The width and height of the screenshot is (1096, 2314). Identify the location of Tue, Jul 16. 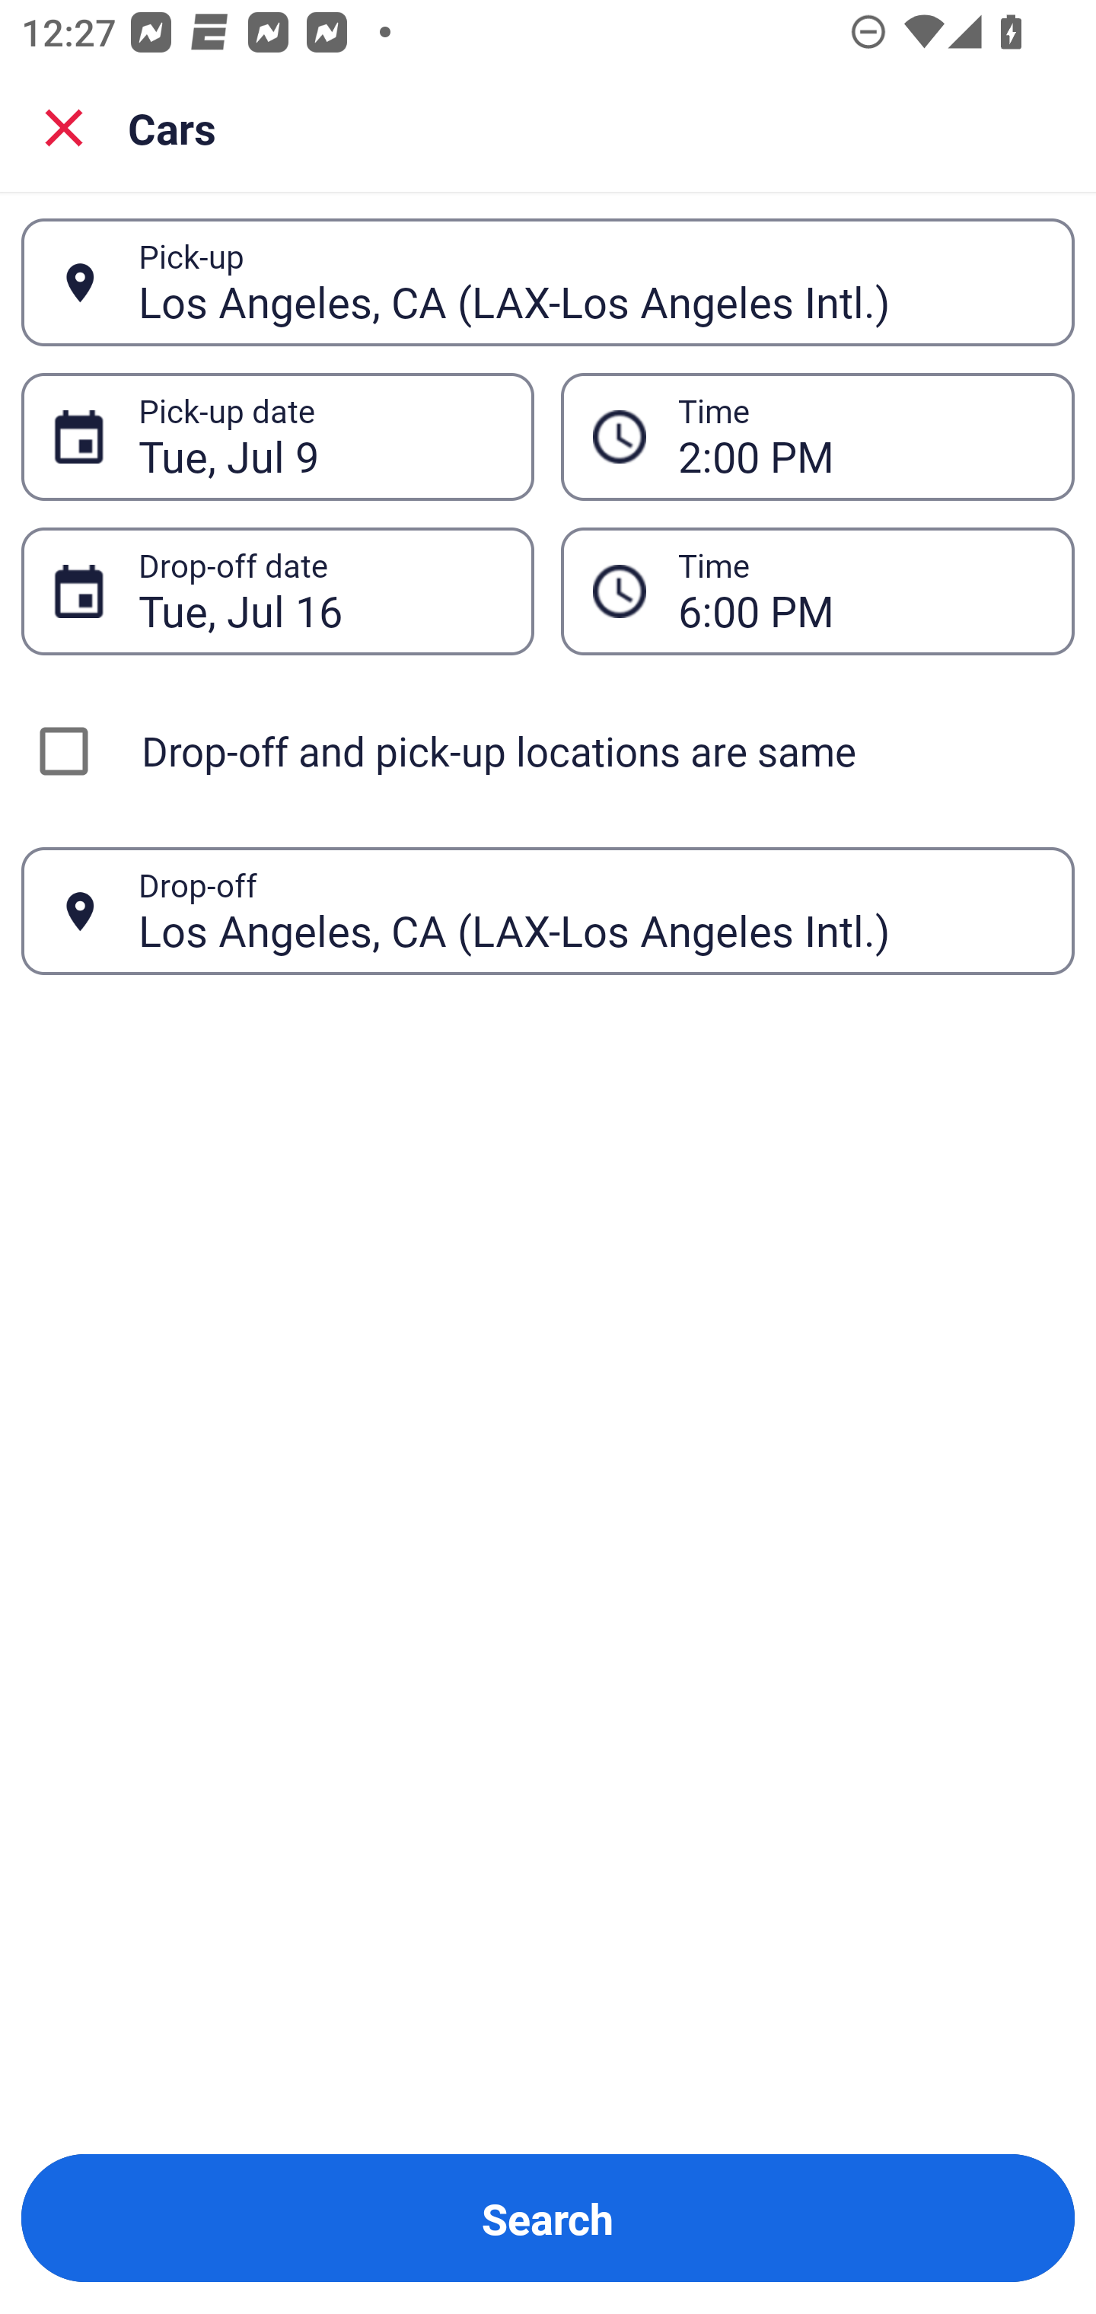
(320, 591).